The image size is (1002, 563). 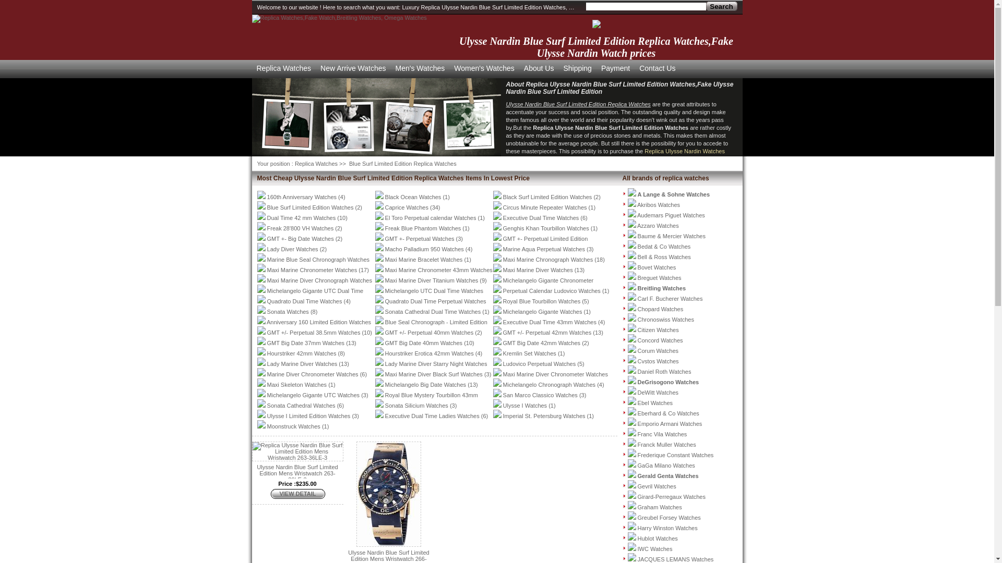 I want to click on Citizen Watches, so click(x=659, y=330).